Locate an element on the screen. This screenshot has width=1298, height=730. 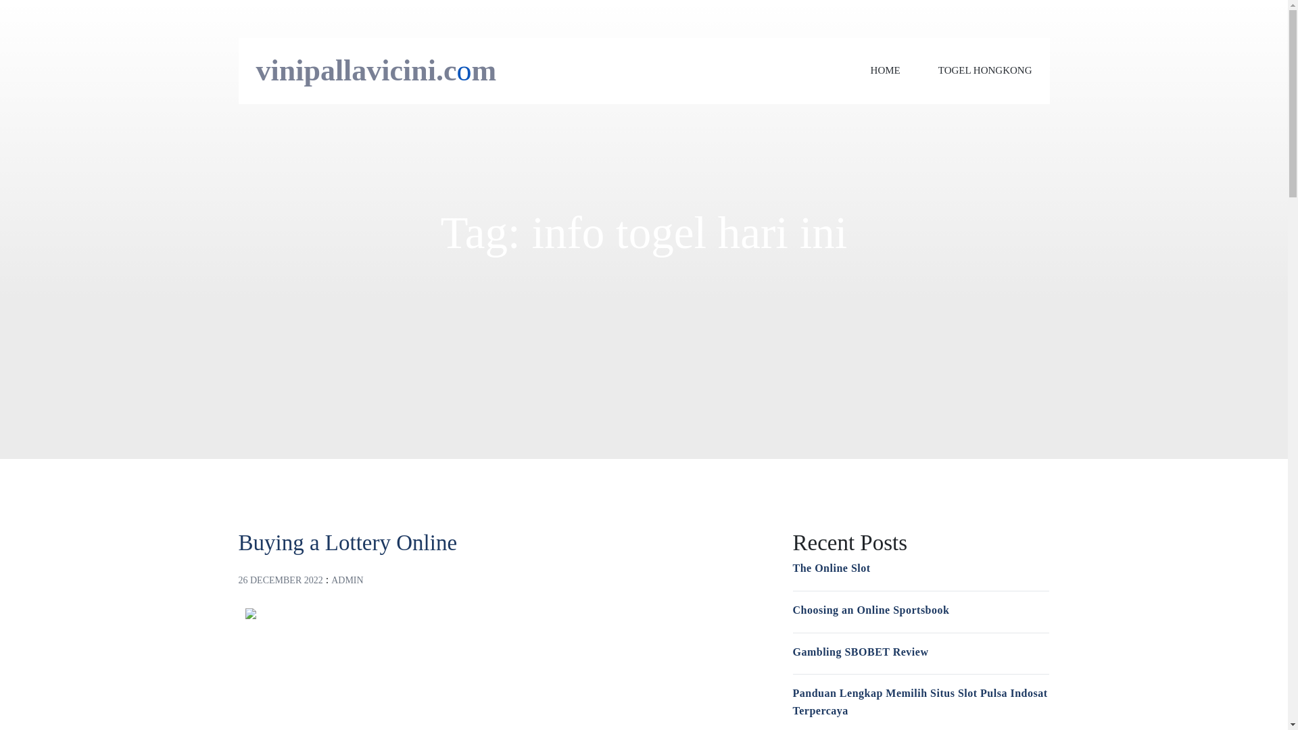
Choosing an Online Sportsbook is located at coordinates (870, 610).